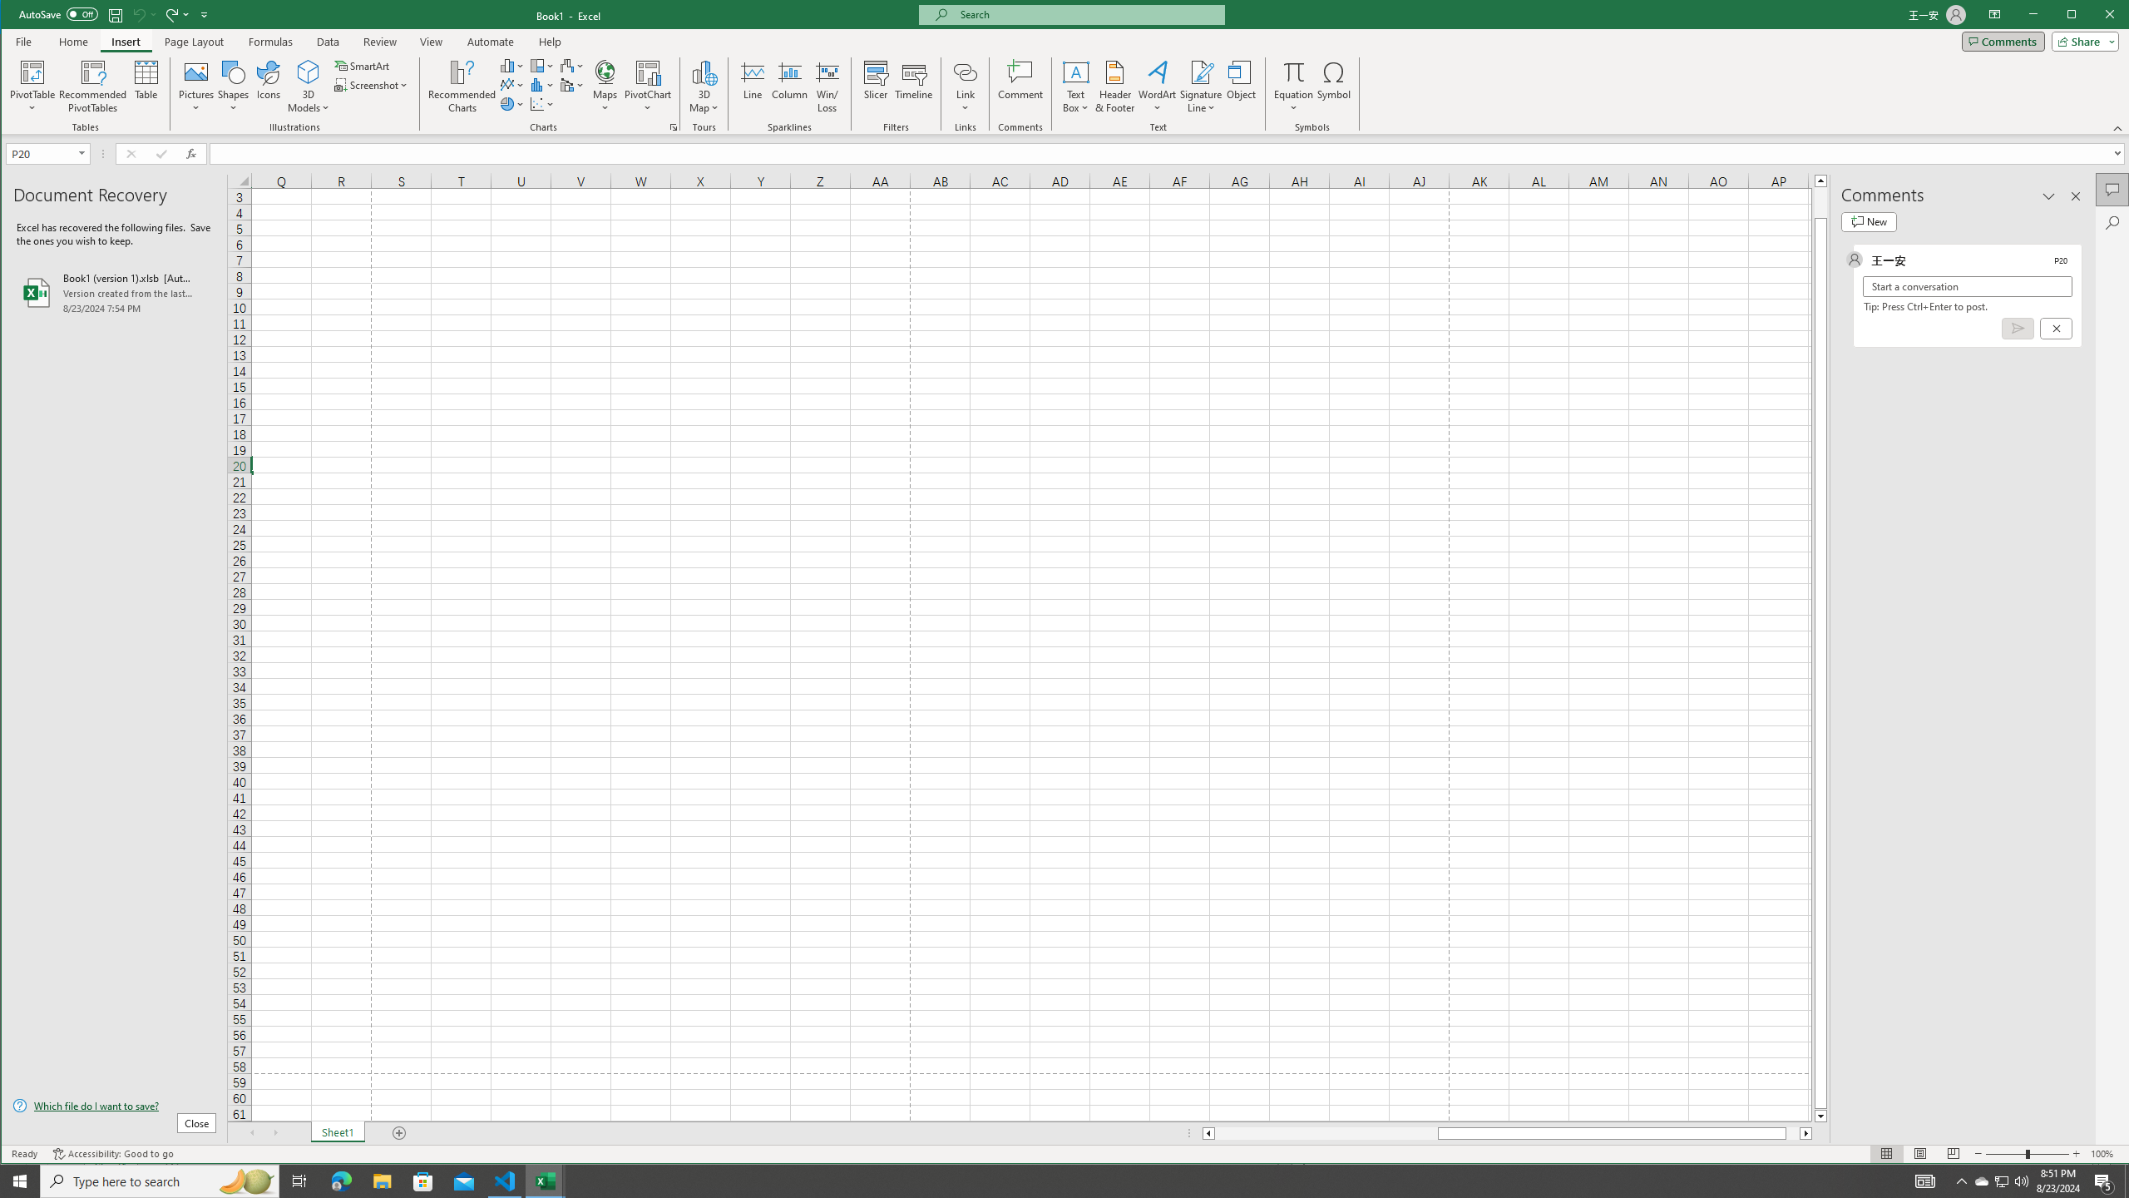 The image size is (2129, 1198). What do you see at coordinates (542, 103) in the screenshot?
I see `Insert Scatter (X, Y) or Bubble Chart` at bounding box center [542, 103].